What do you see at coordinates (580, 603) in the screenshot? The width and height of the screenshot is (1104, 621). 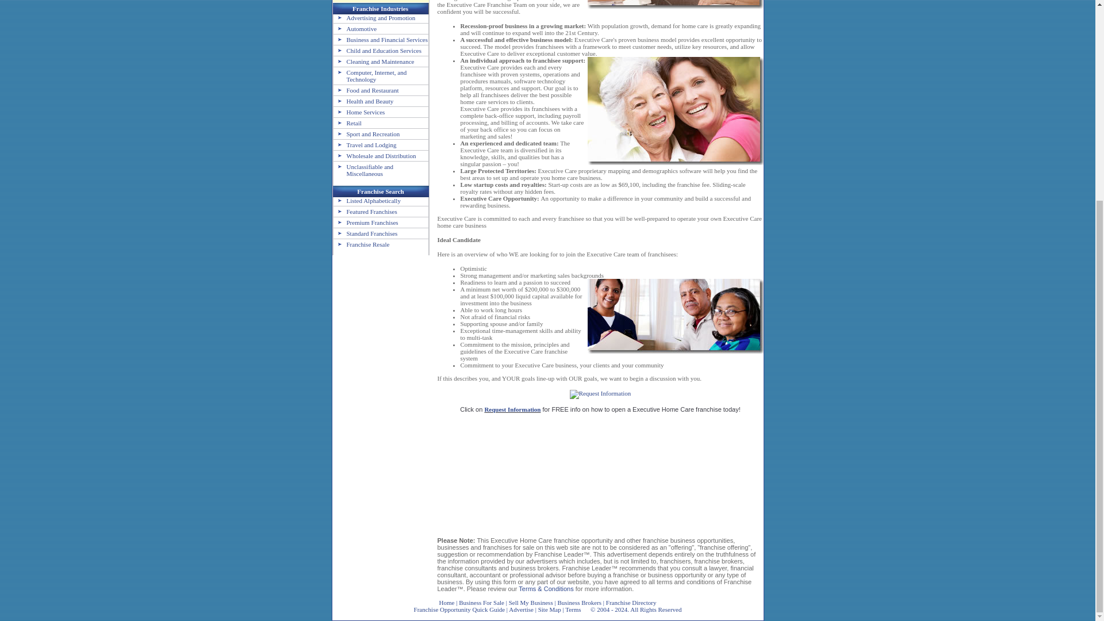 I see `Business Brokers` at bounding box center [580, 603].